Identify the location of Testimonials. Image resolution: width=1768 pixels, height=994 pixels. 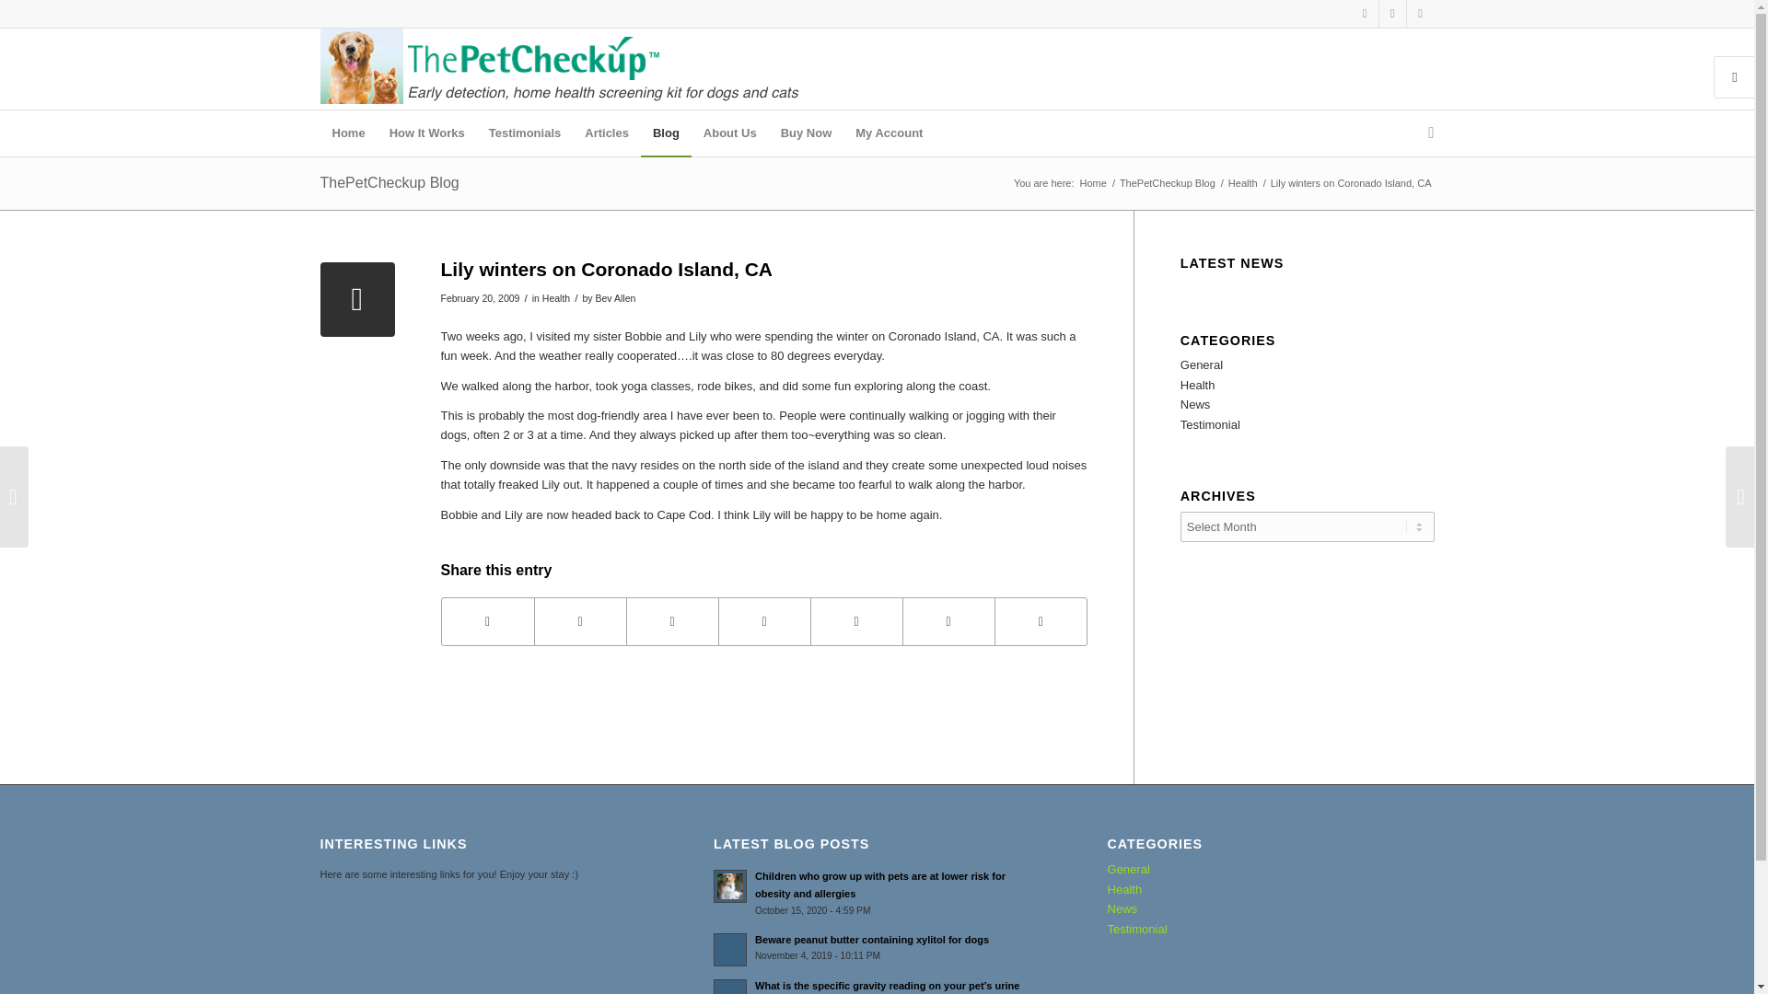
(525, 133).